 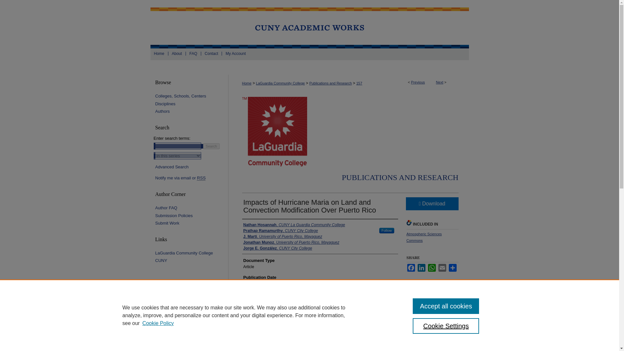 What do you see at coordinates (452, 268) in the screenshot?
I see `Share` at bounding box center [452, 268].